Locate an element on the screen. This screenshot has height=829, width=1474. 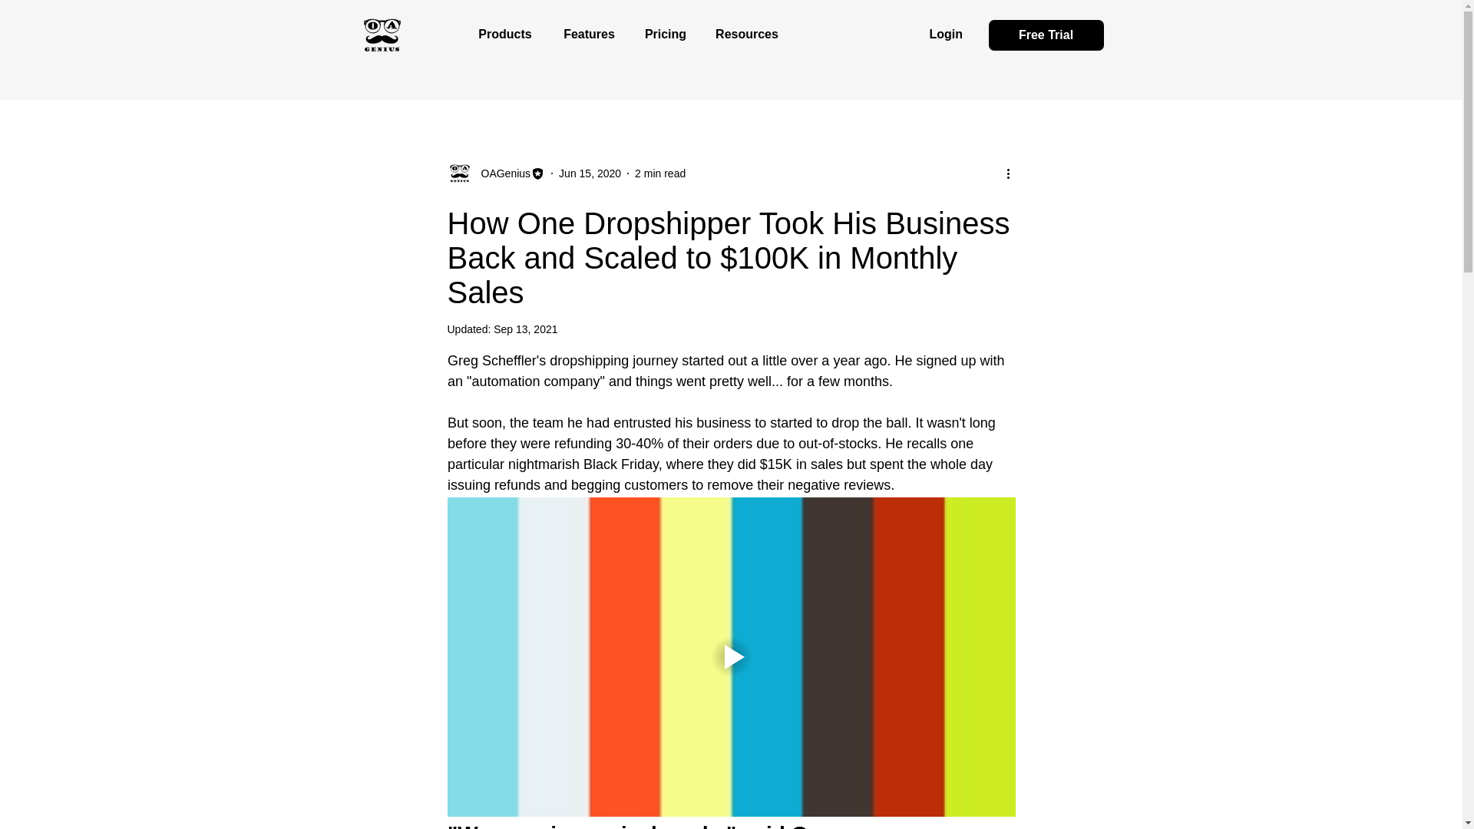
Login is located at coordinates (945, 34).